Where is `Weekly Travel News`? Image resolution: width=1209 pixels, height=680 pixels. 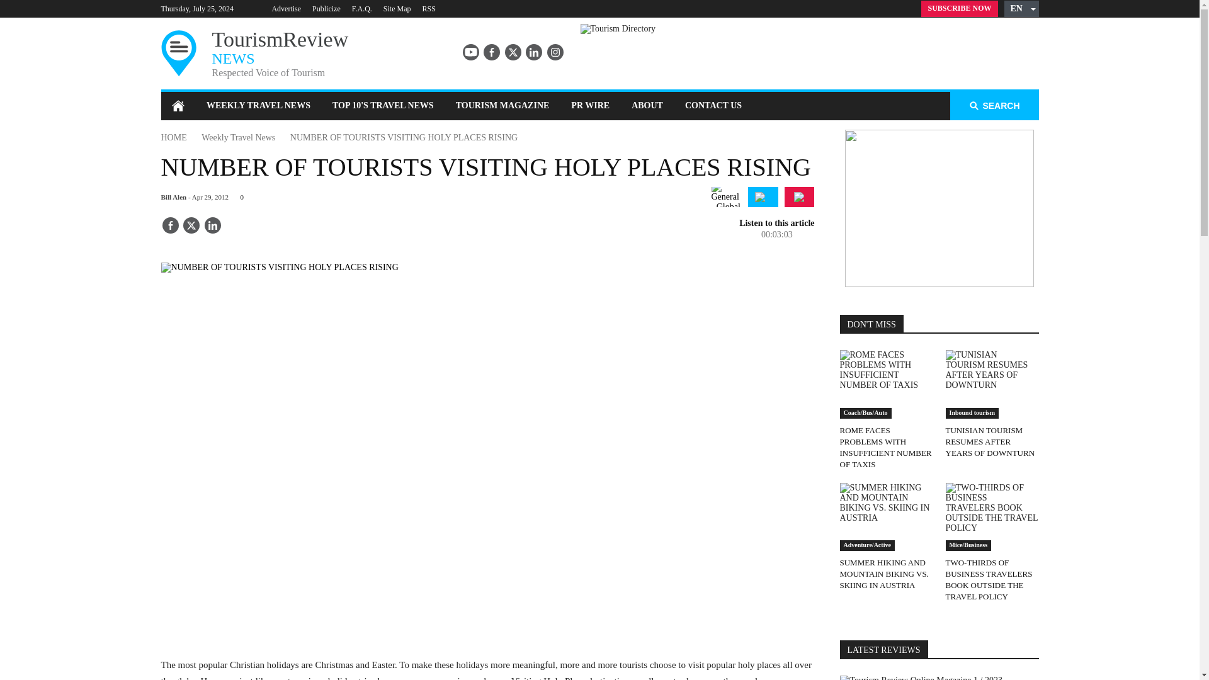 Weekly Travel News is located at coordinates (238, 137).